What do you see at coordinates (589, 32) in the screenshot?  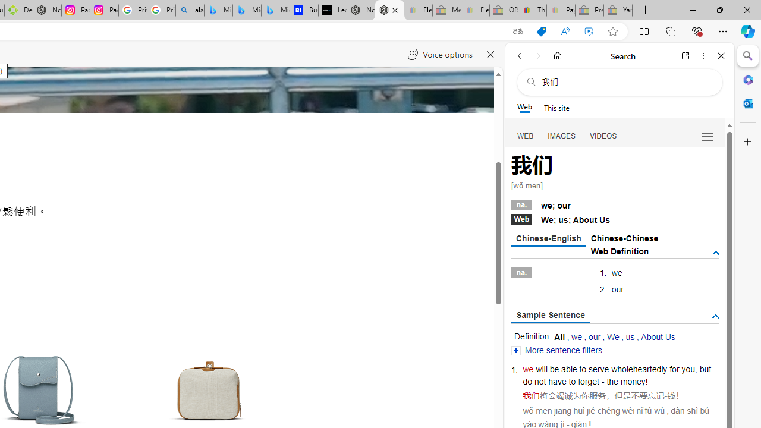 I see `Enhance video` at bounding box center [589, 32].